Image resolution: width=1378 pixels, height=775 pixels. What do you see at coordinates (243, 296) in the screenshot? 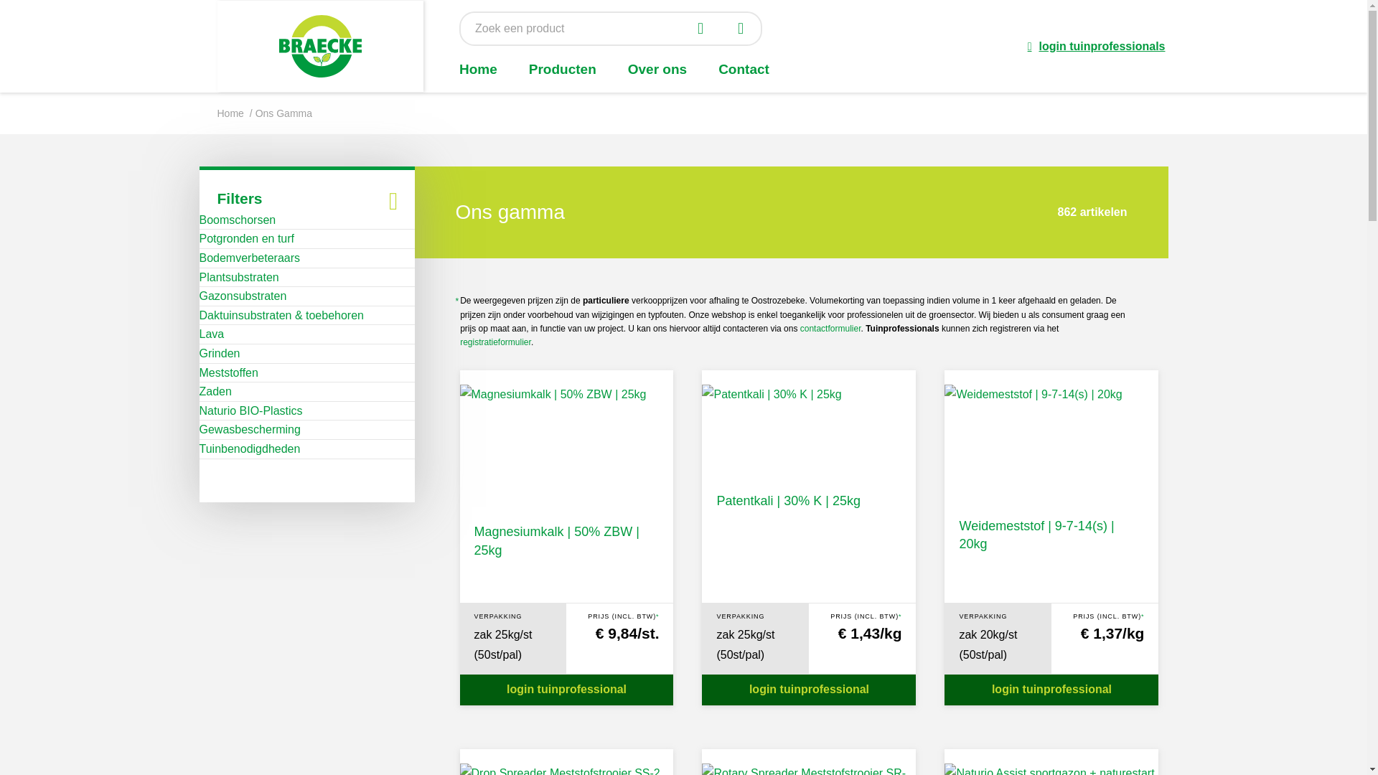
I see `Gazonsubstraten` at bounding box center [243, 296].